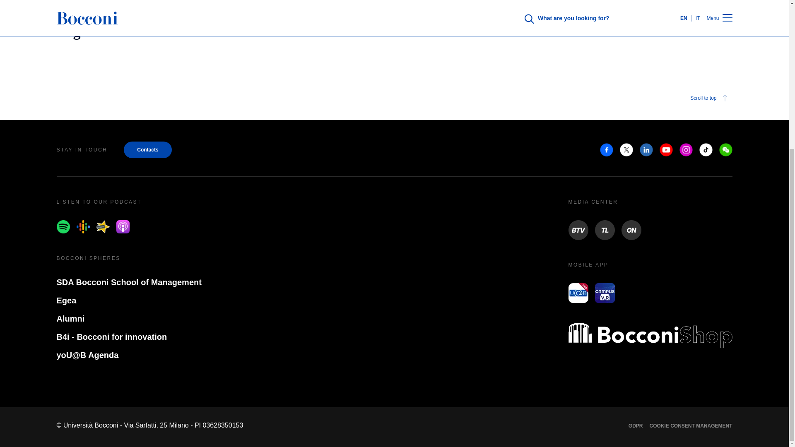 This screenshot has width=795, height=447. I want to click on Spotify, so click(63, 227).